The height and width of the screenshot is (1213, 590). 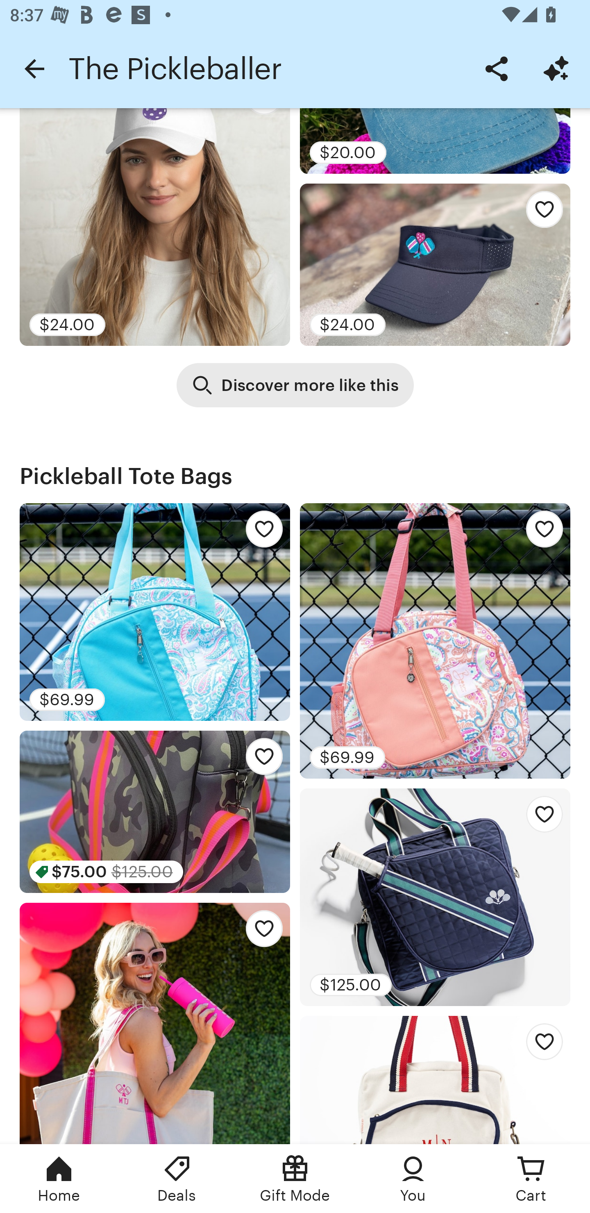 What do you see at coordinates (34, 68) in the screenshot?
I see `Back` at bounding box center [34, 68].